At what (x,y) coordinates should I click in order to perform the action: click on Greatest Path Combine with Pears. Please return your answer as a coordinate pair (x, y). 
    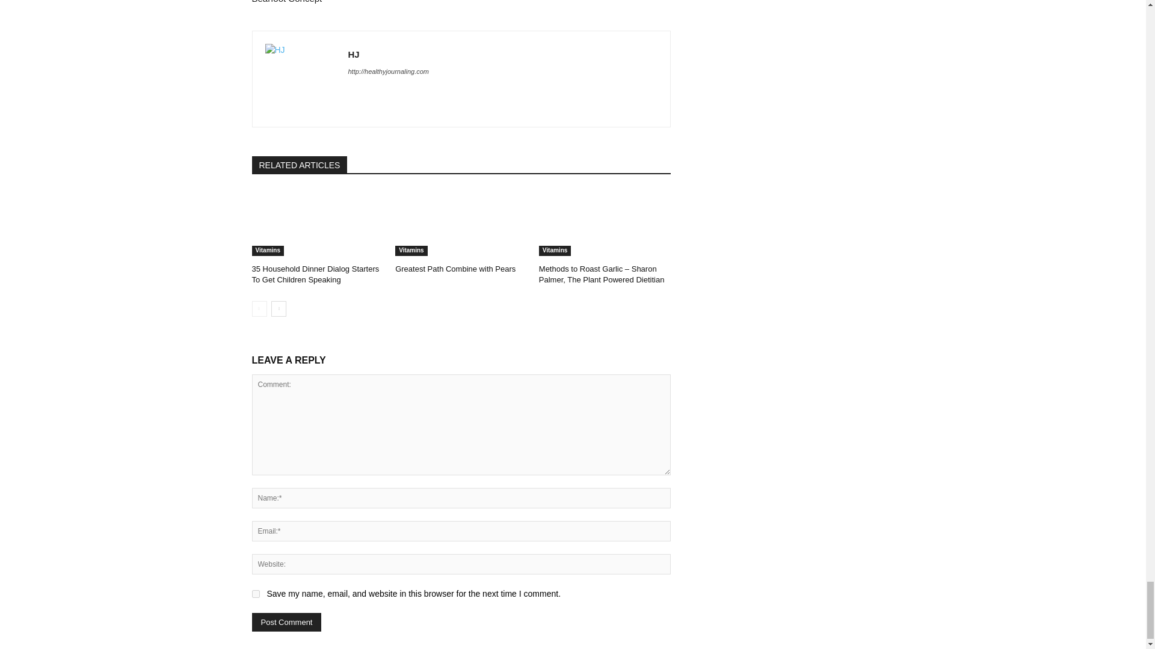
    Looking at the image, I should click on (455, 268).